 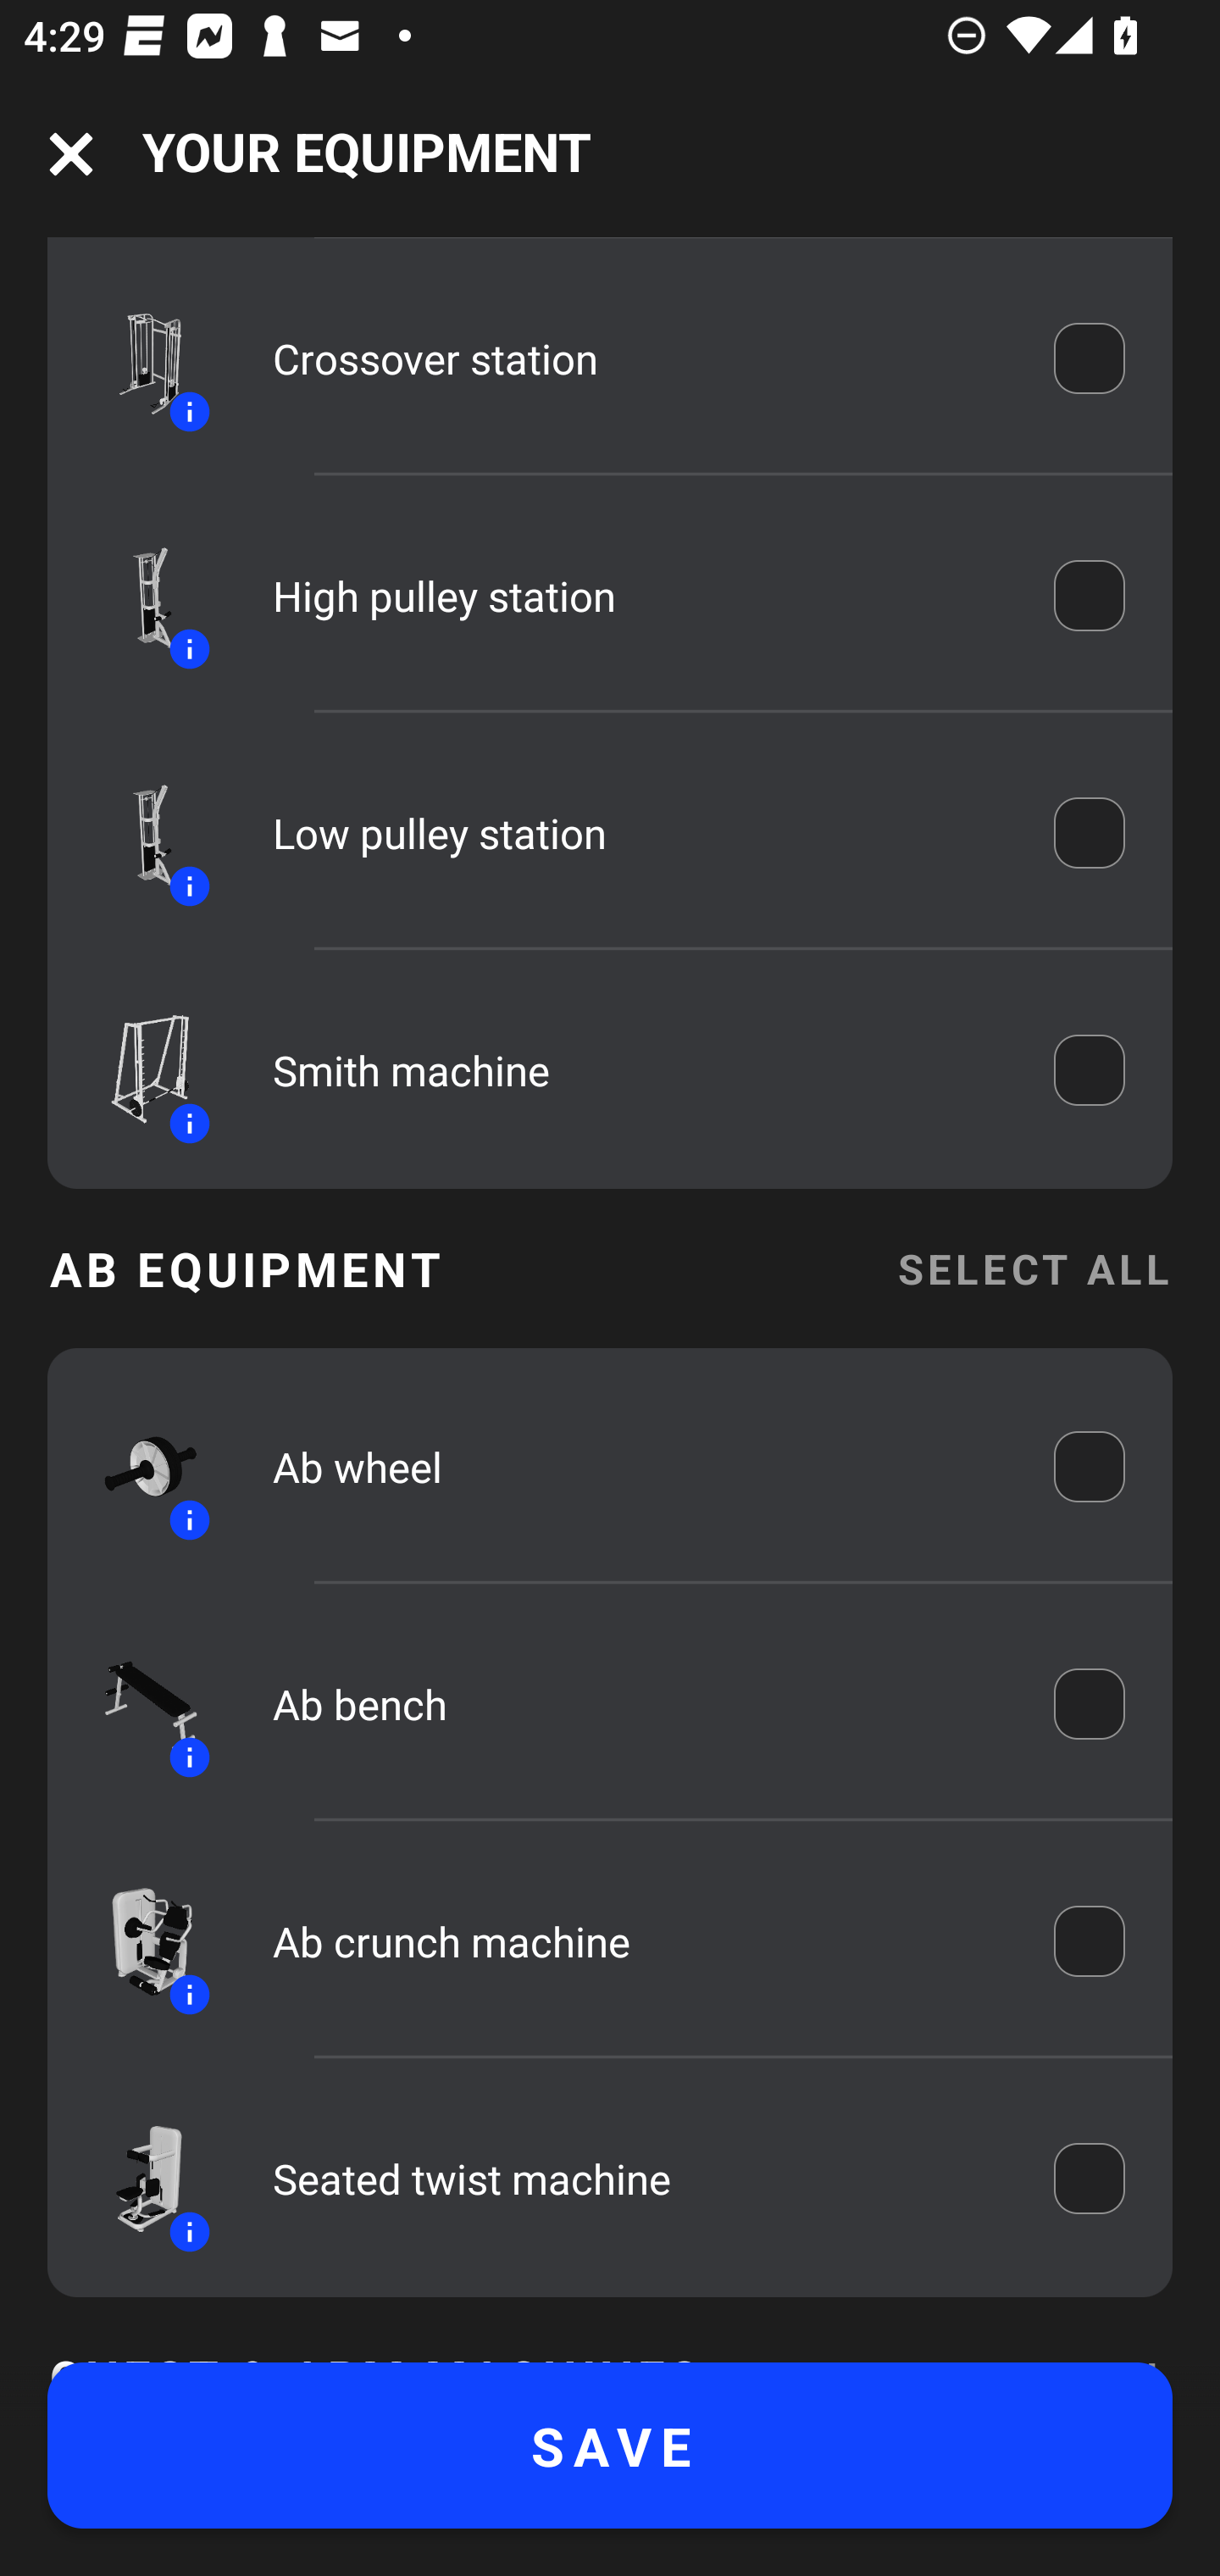 I want to click on Equipment icon Information icon, so click(x=136, y=596).